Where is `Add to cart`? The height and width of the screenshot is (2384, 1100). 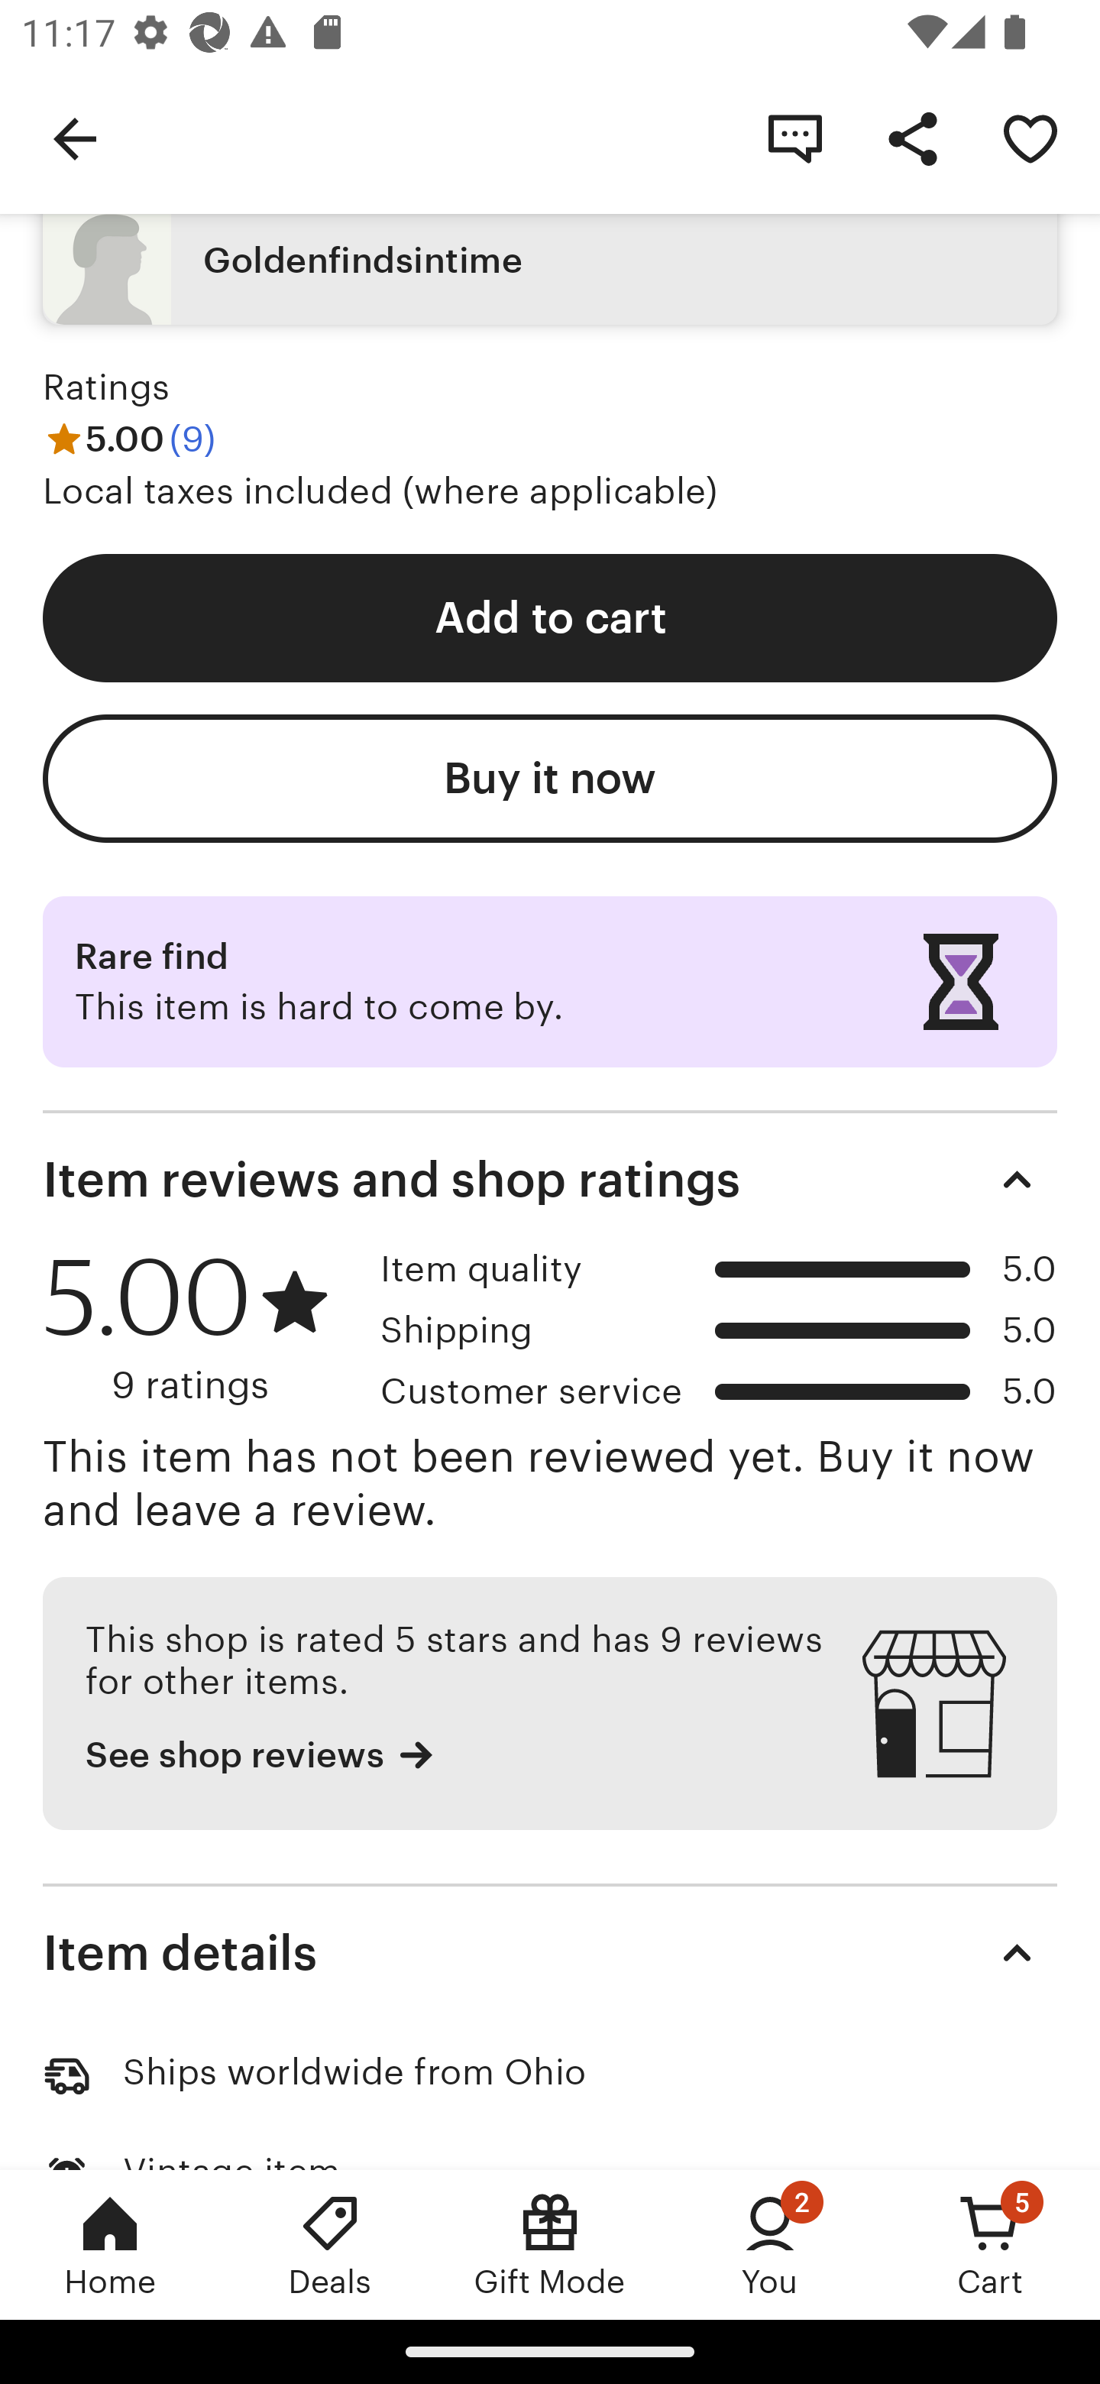 Add to cart is located at coordinates (550, 617).